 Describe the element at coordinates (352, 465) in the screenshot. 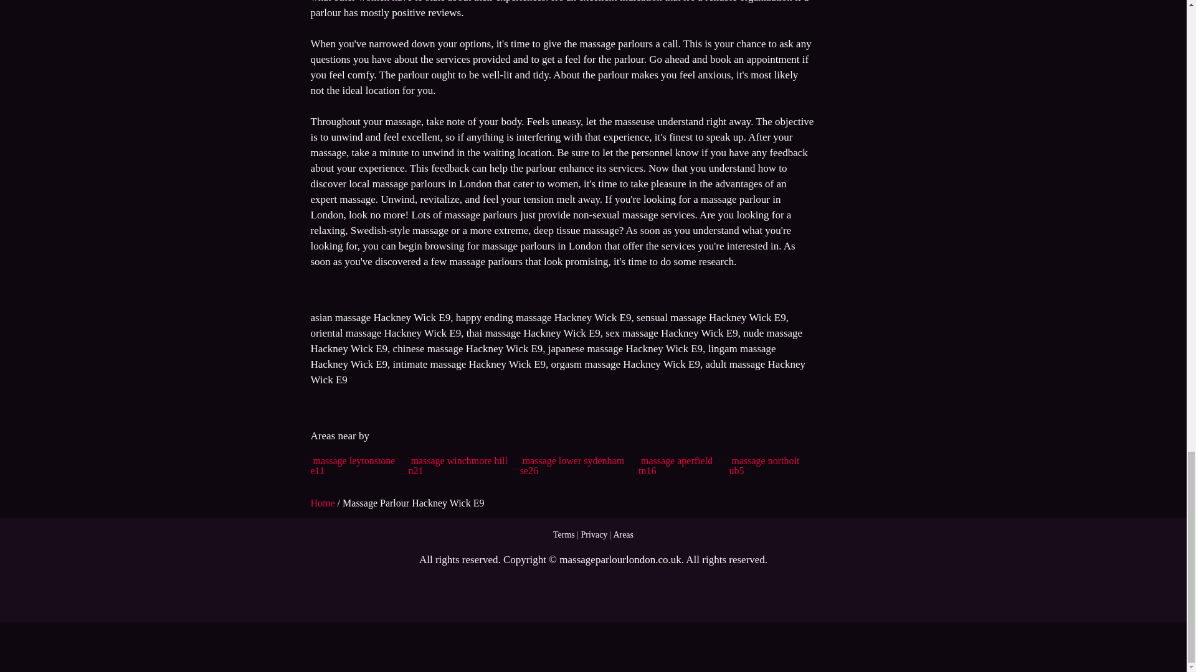

I see `massage leytonstone e11` at that location.